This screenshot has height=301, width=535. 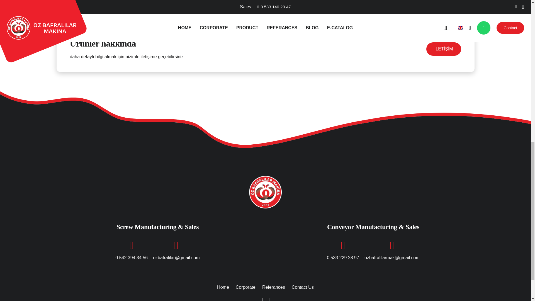 I want to click on 0.533 229 28 97, so click(x=343, y=258).